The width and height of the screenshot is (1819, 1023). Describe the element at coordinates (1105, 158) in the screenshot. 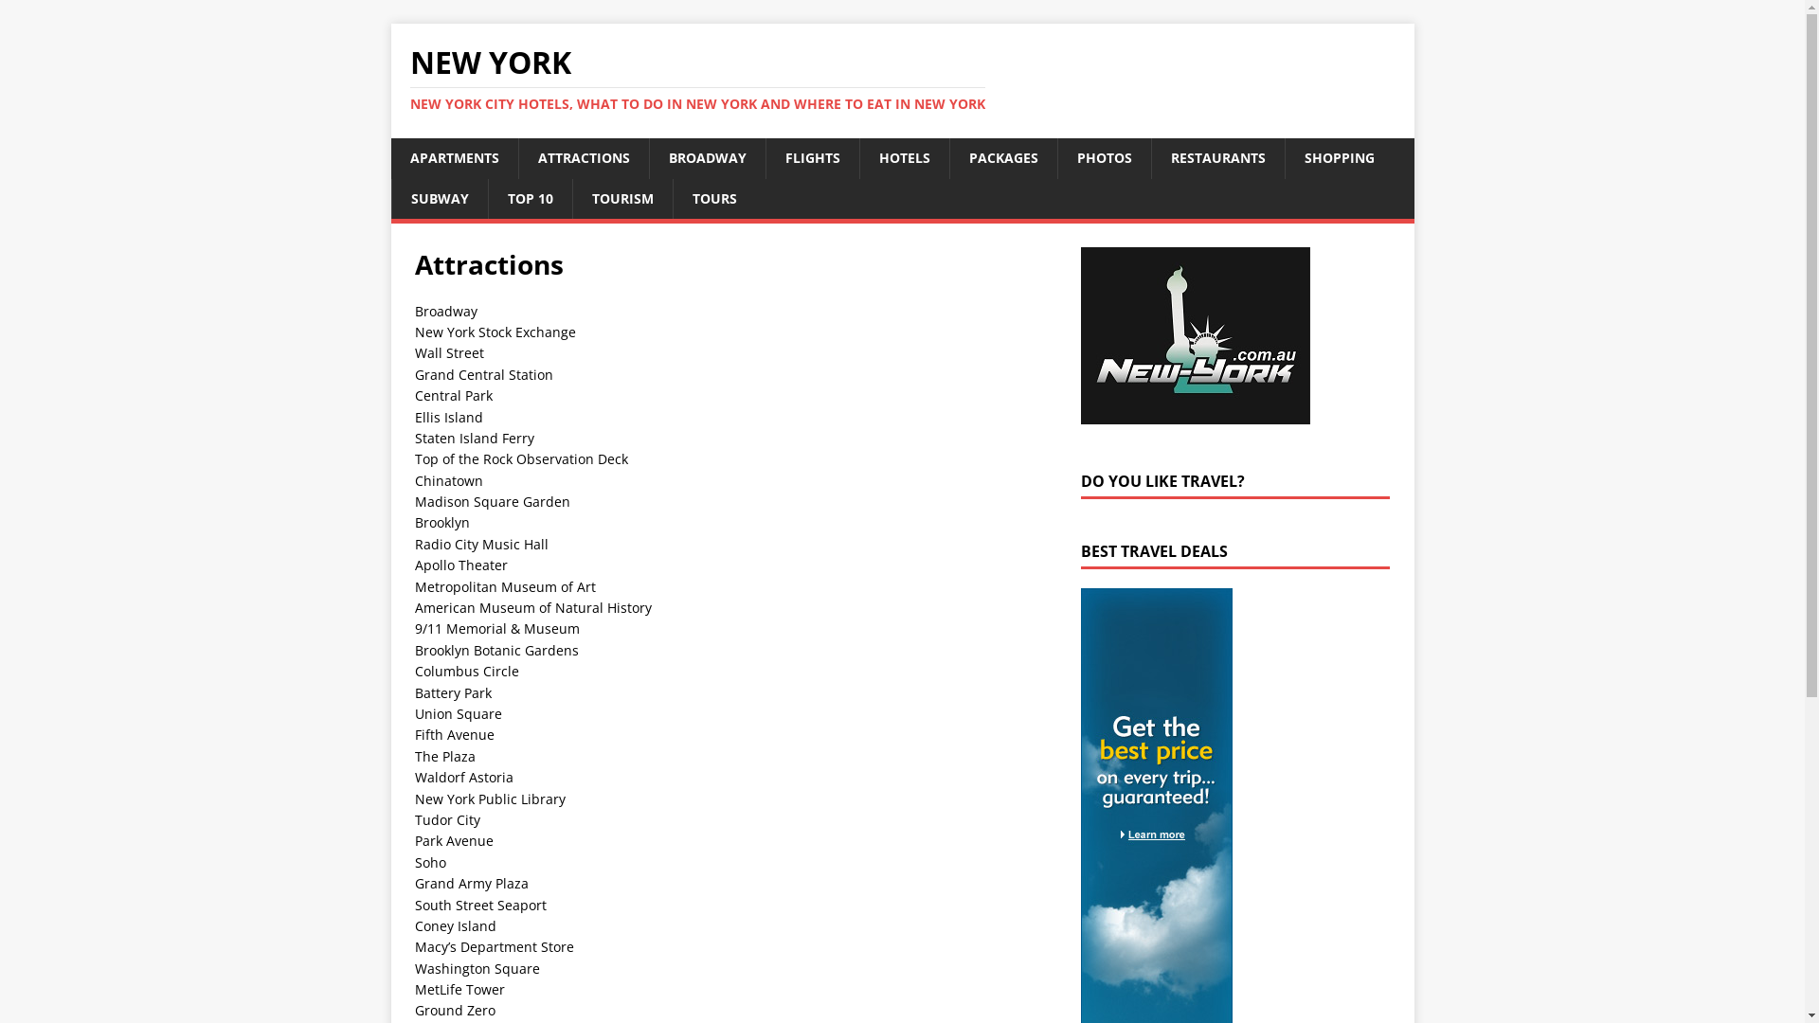

I see `PHOTOS` at that location.